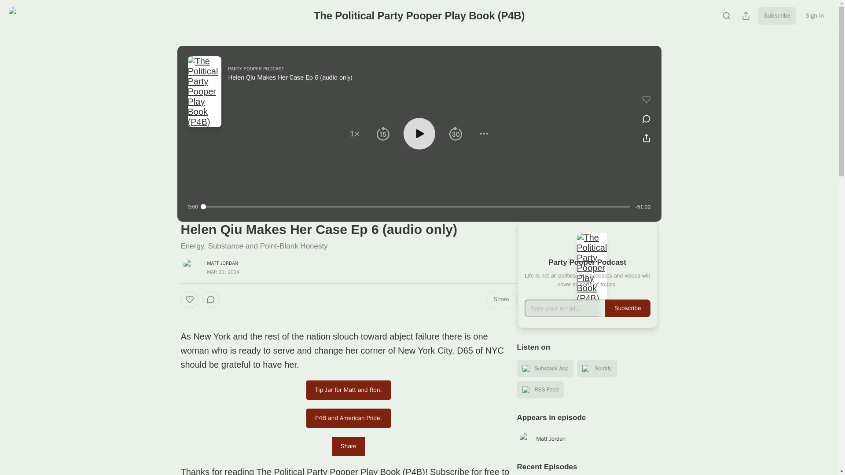 This screenshot has width=845, height=475. What do you see at coordinates (348, 418) in the screenshot?
I see `P4B and American Pride.` at bounding box center [348, 418].